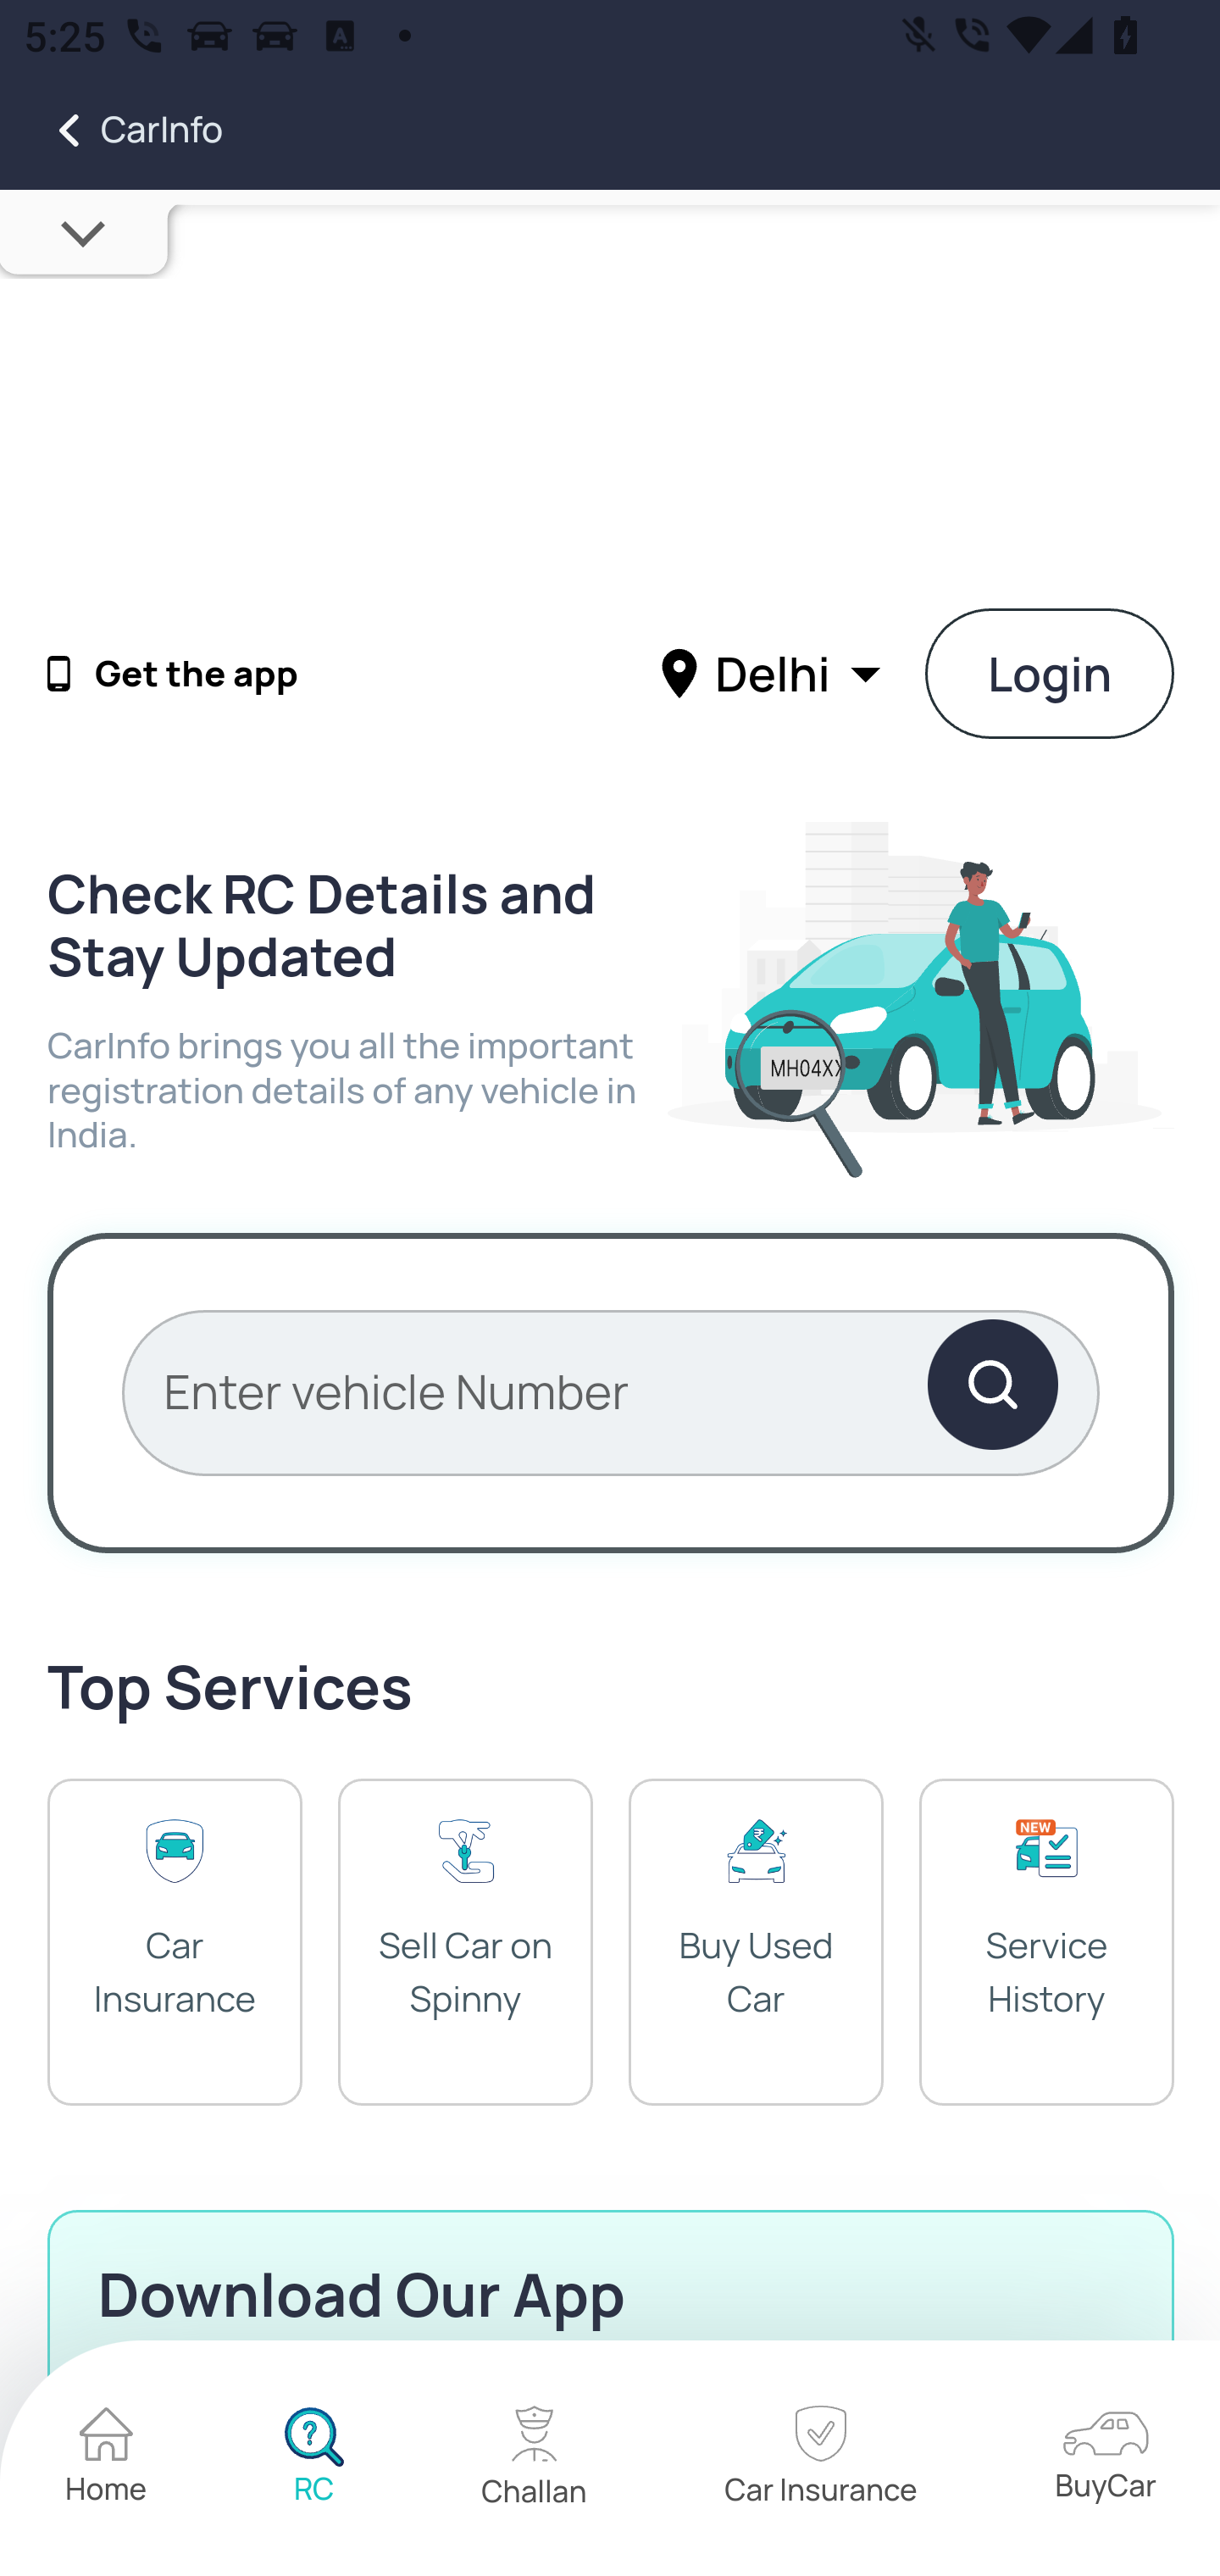 This screenshot has width=1220, height=2576. I want to click on home Car Insurance home Car Insurance, so click(820, 2460).